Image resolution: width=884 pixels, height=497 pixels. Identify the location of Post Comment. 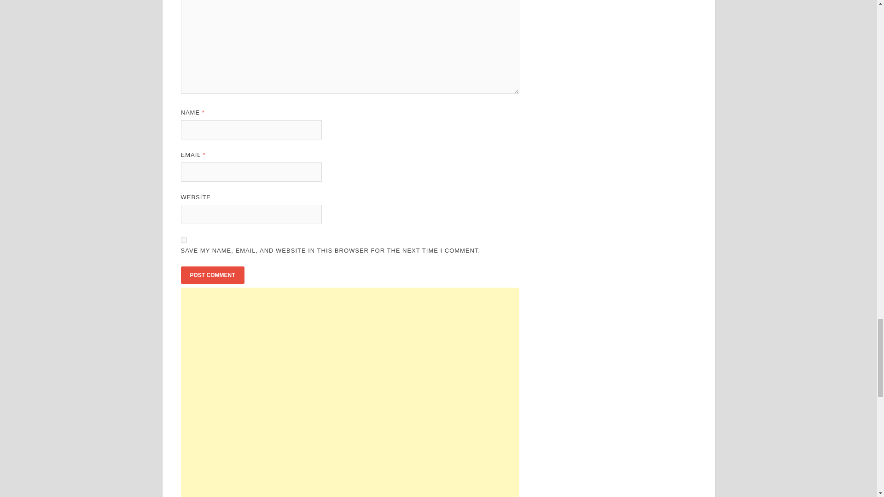
(212, 275).